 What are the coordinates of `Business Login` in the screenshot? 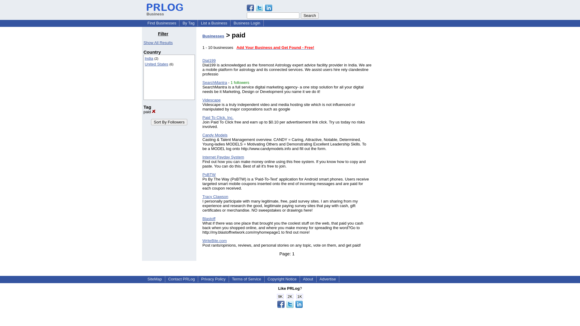 It's located at (246, 23).